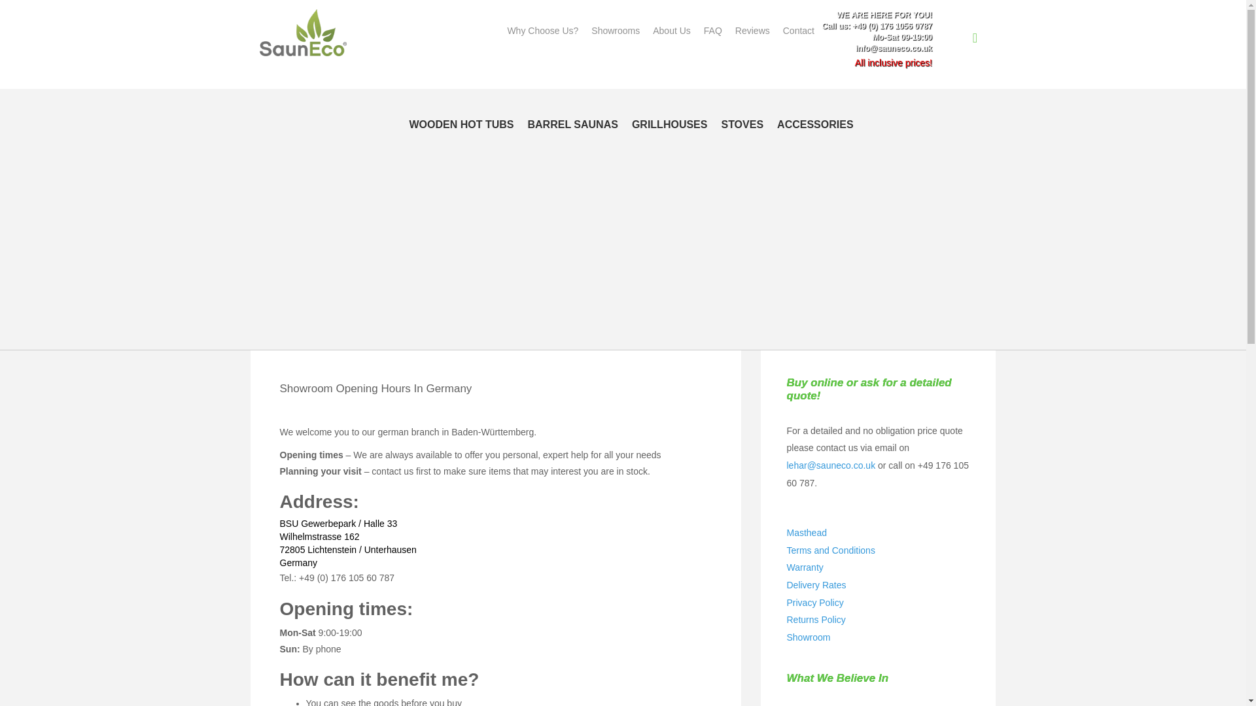 The image size is (1256, 706). Describe the element at coordinates (304, 34) in the screenshot. I see `Sauneco` at that location.